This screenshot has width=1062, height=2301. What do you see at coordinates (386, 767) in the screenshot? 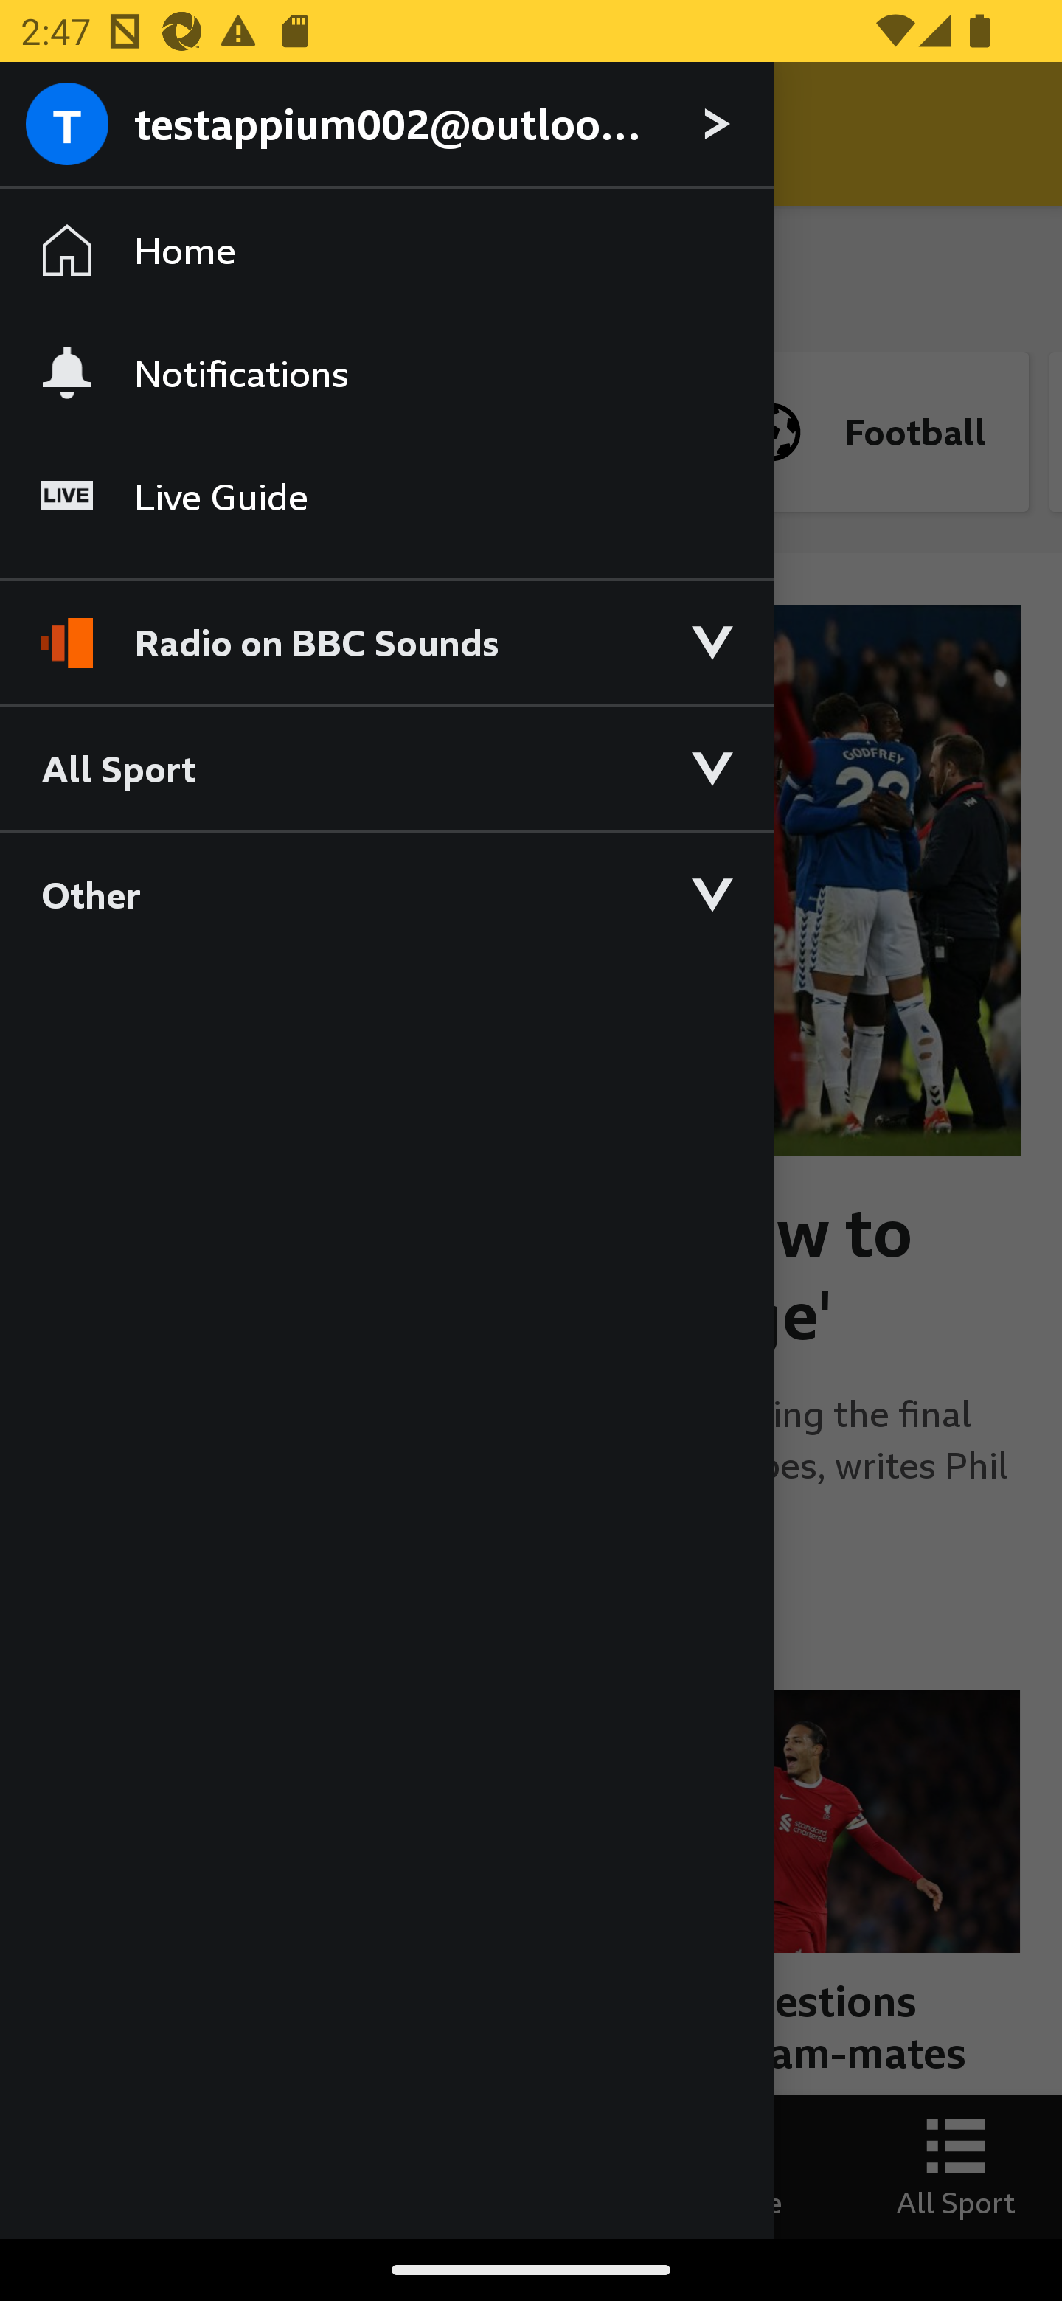
I see `All Sport` at bounding box center [386, 767].